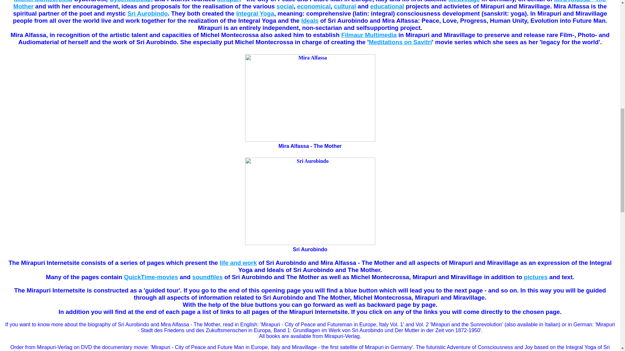 The height and width of the screenshot is (351, 625). What do you see at coordinates (151, 277) in the screenshot?
I see `QuickTime-movies` at bounding box center [151, 277].